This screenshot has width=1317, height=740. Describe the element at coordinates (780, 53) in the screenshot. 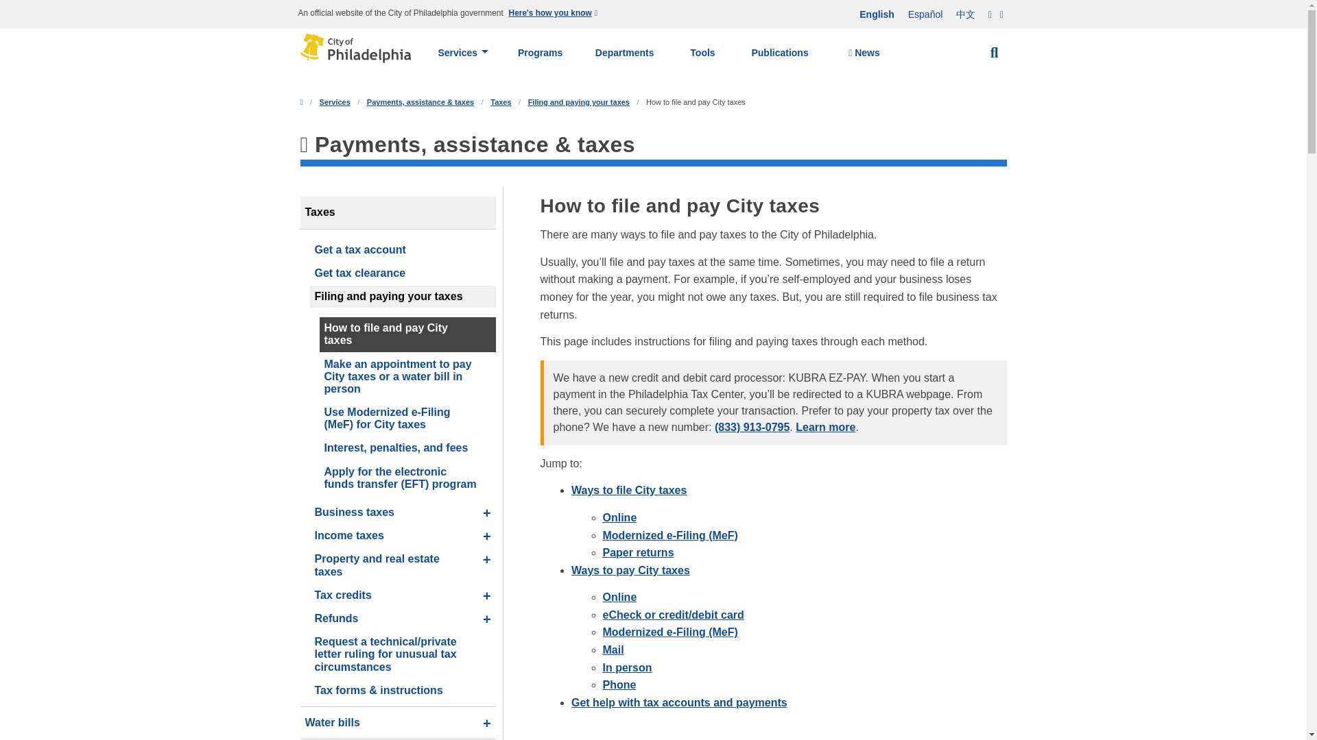

I see `Publications` at that location.